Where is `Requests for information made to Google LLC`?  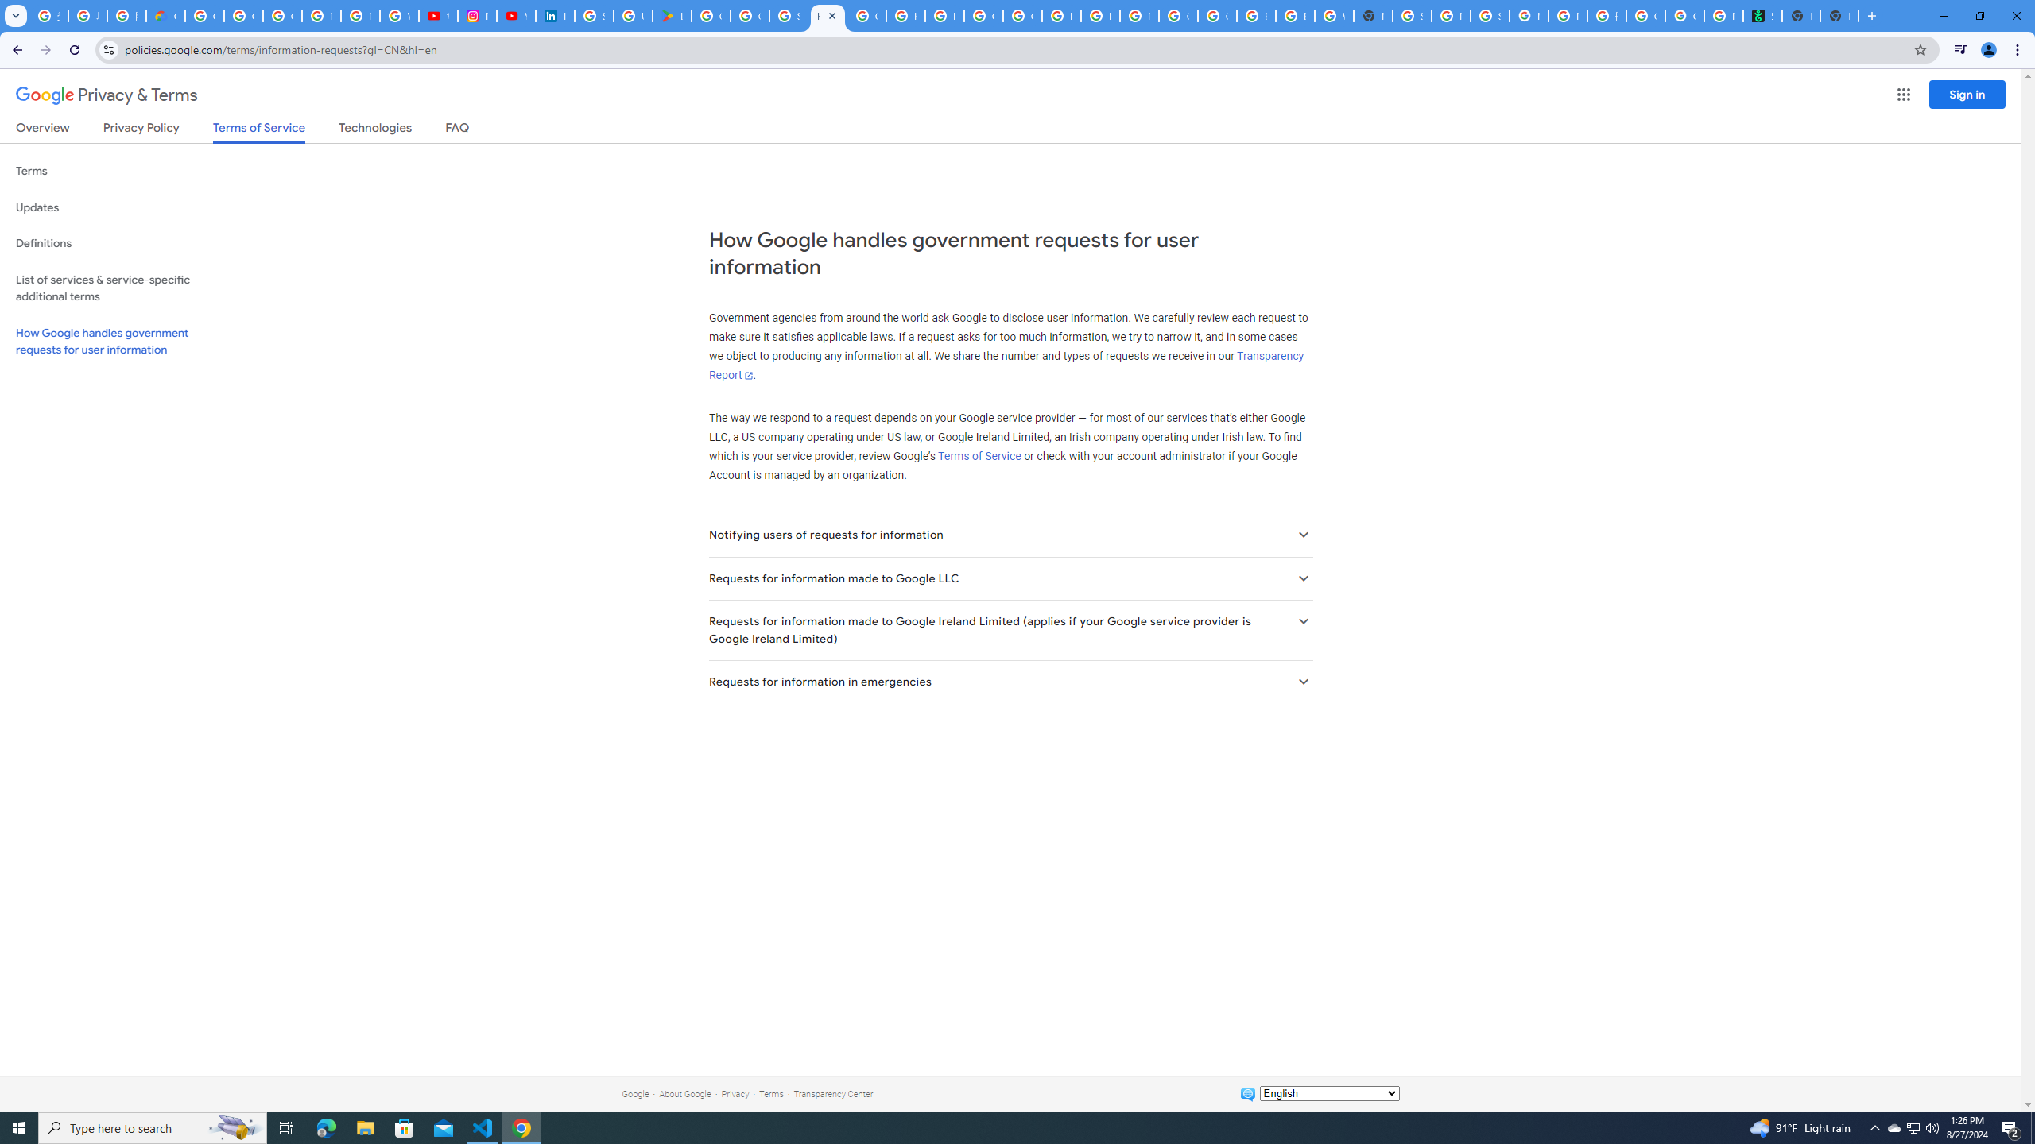
Requests for information made to Google LLC is located at coordinates (1010, 578).